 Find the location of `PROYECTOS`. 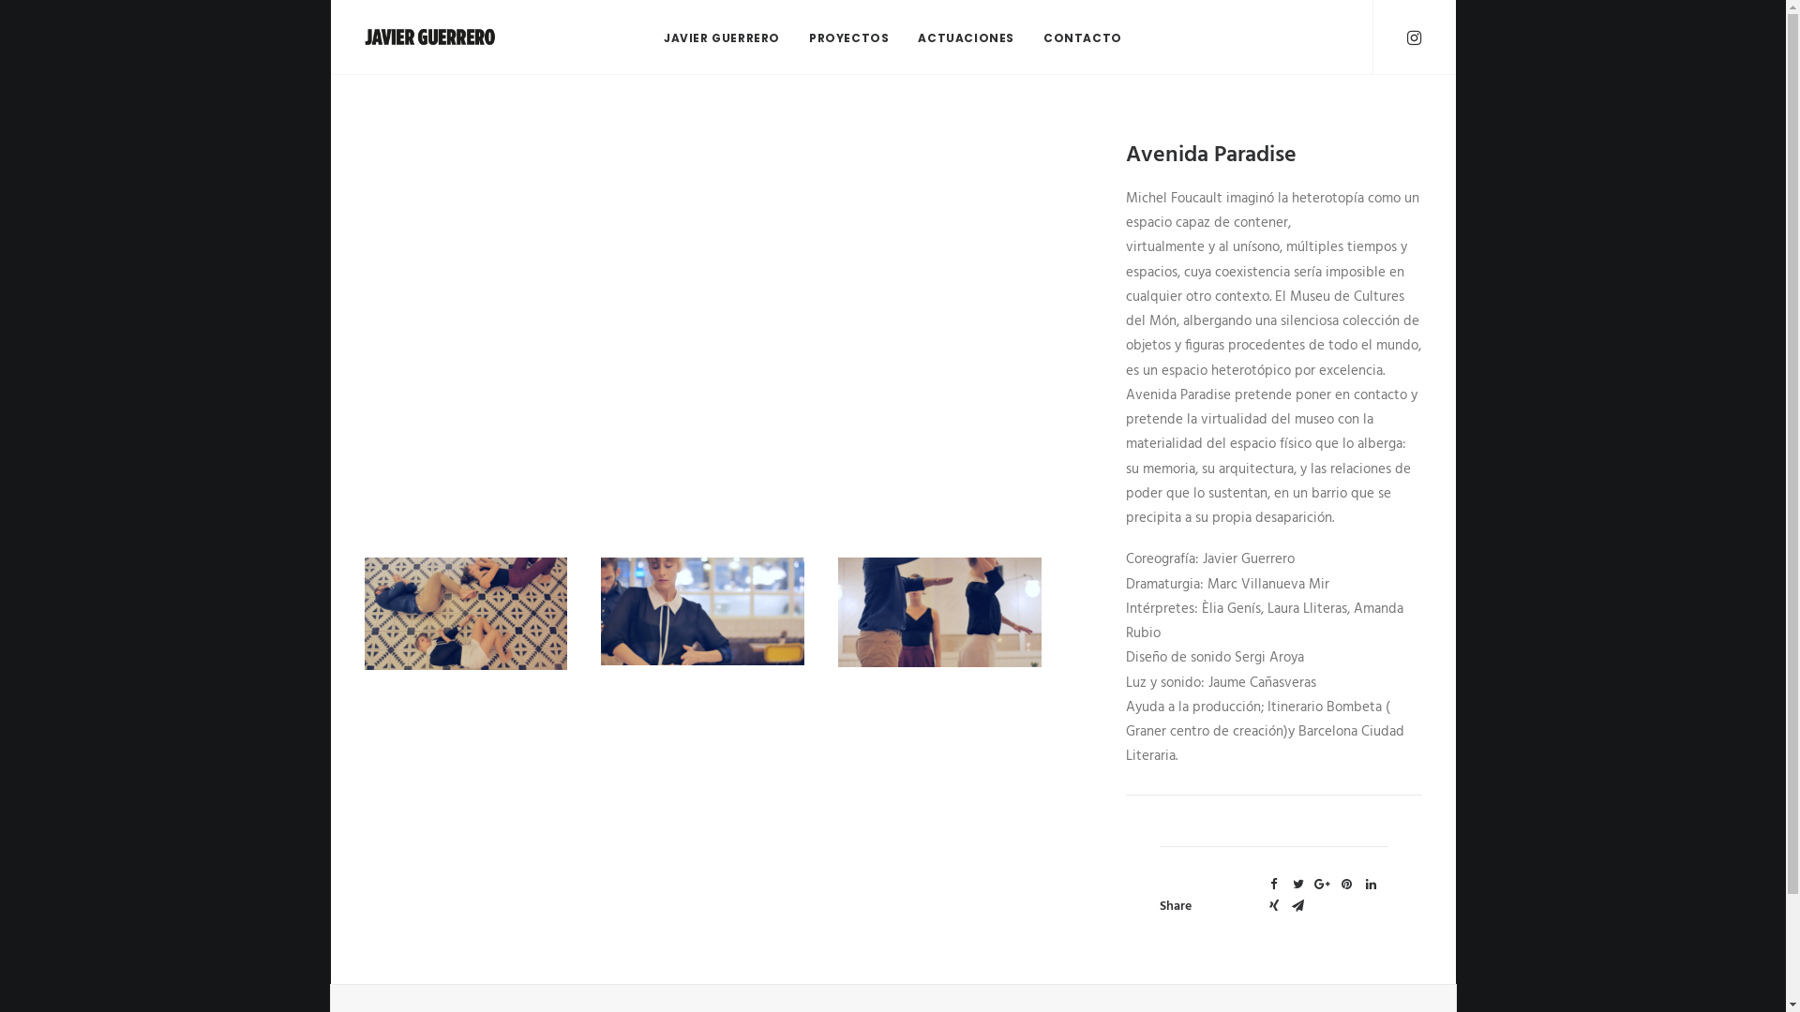

PROYECTOS is located at coordinates (849, 37).